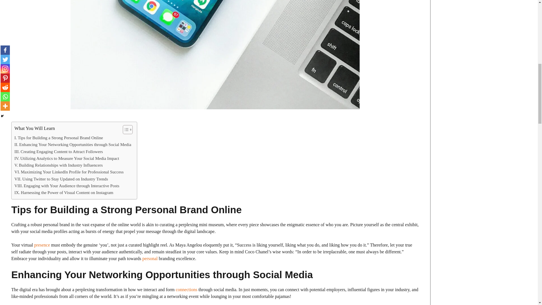 The image size is (542, 305). I want to click on Maximizing Your LinkedIn Profile for Professional Success, so click(69, 172).